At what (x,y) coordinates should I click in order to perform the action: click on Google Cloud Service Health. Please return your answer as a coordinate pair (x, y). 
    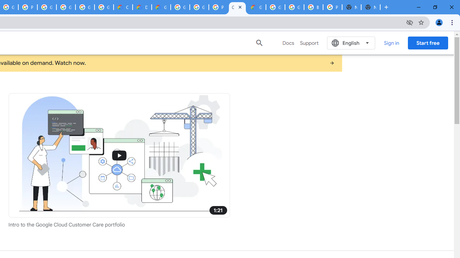
    Looking at the image, I should click on (256, 7).